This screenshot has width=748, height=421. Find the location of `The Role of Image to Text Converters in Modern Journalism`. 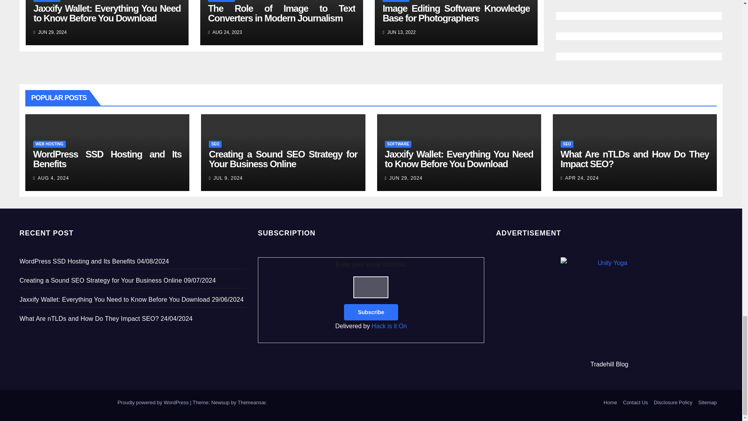

The Role of Image to Text Converters in Modern Journalism is located at coordinates (281, 13).